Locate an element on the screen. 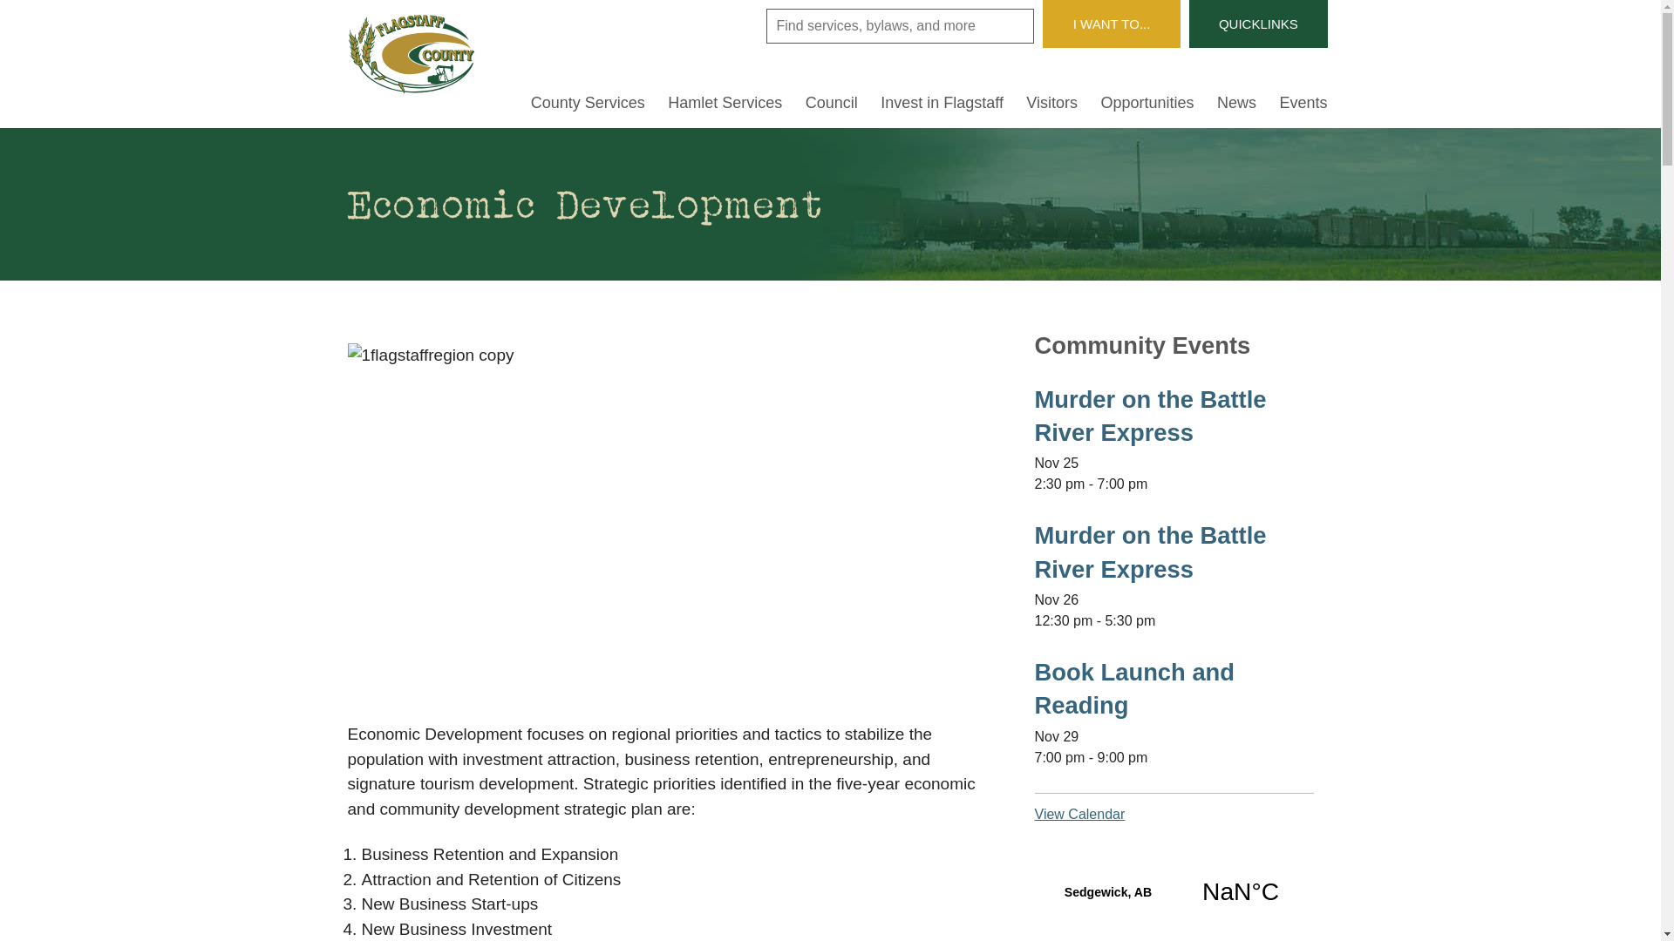 The width and height of the screenshot is (1674, 941). View Calendar is located at coordinates (1079, 814).